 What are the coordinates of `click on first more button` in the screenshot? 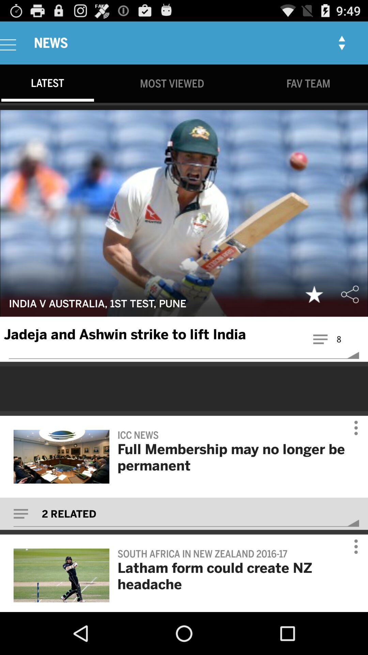 It's located at (351, 428).